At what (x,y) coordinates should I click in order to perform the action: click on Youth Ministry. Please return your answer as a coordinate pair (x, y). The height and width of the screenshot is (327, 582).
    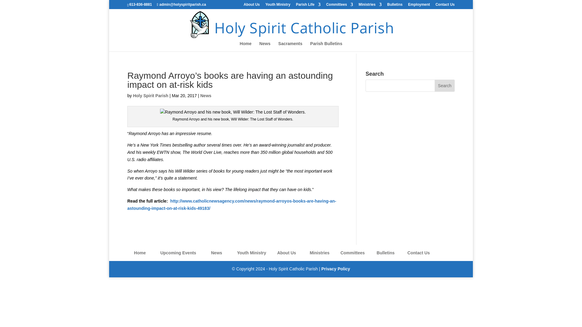
    Looking at the image, I should click on (278, 6).